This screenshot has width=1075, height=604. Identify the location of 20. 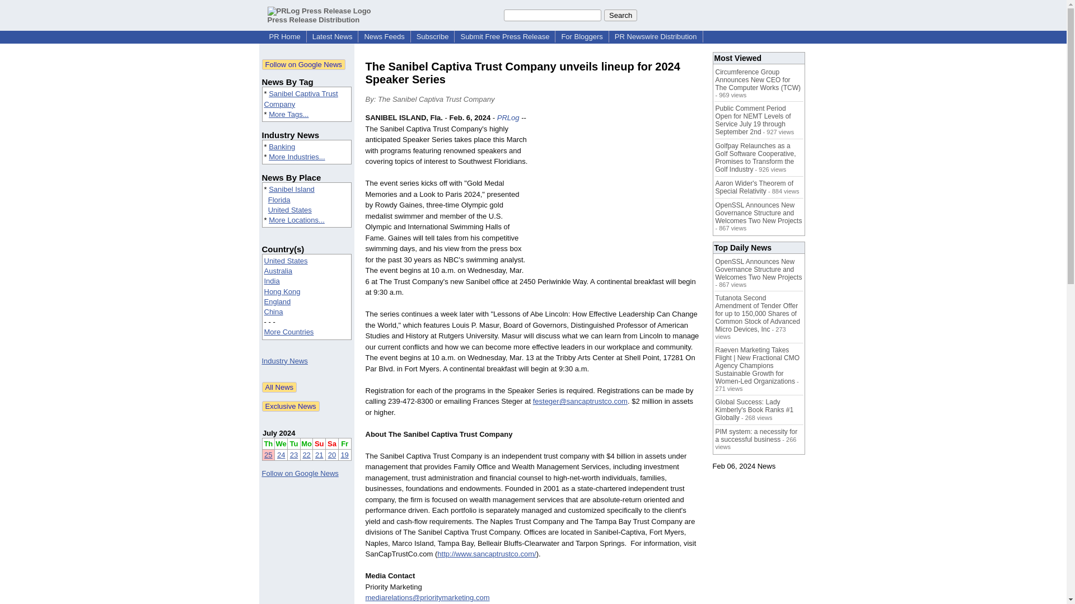
(331, 454).